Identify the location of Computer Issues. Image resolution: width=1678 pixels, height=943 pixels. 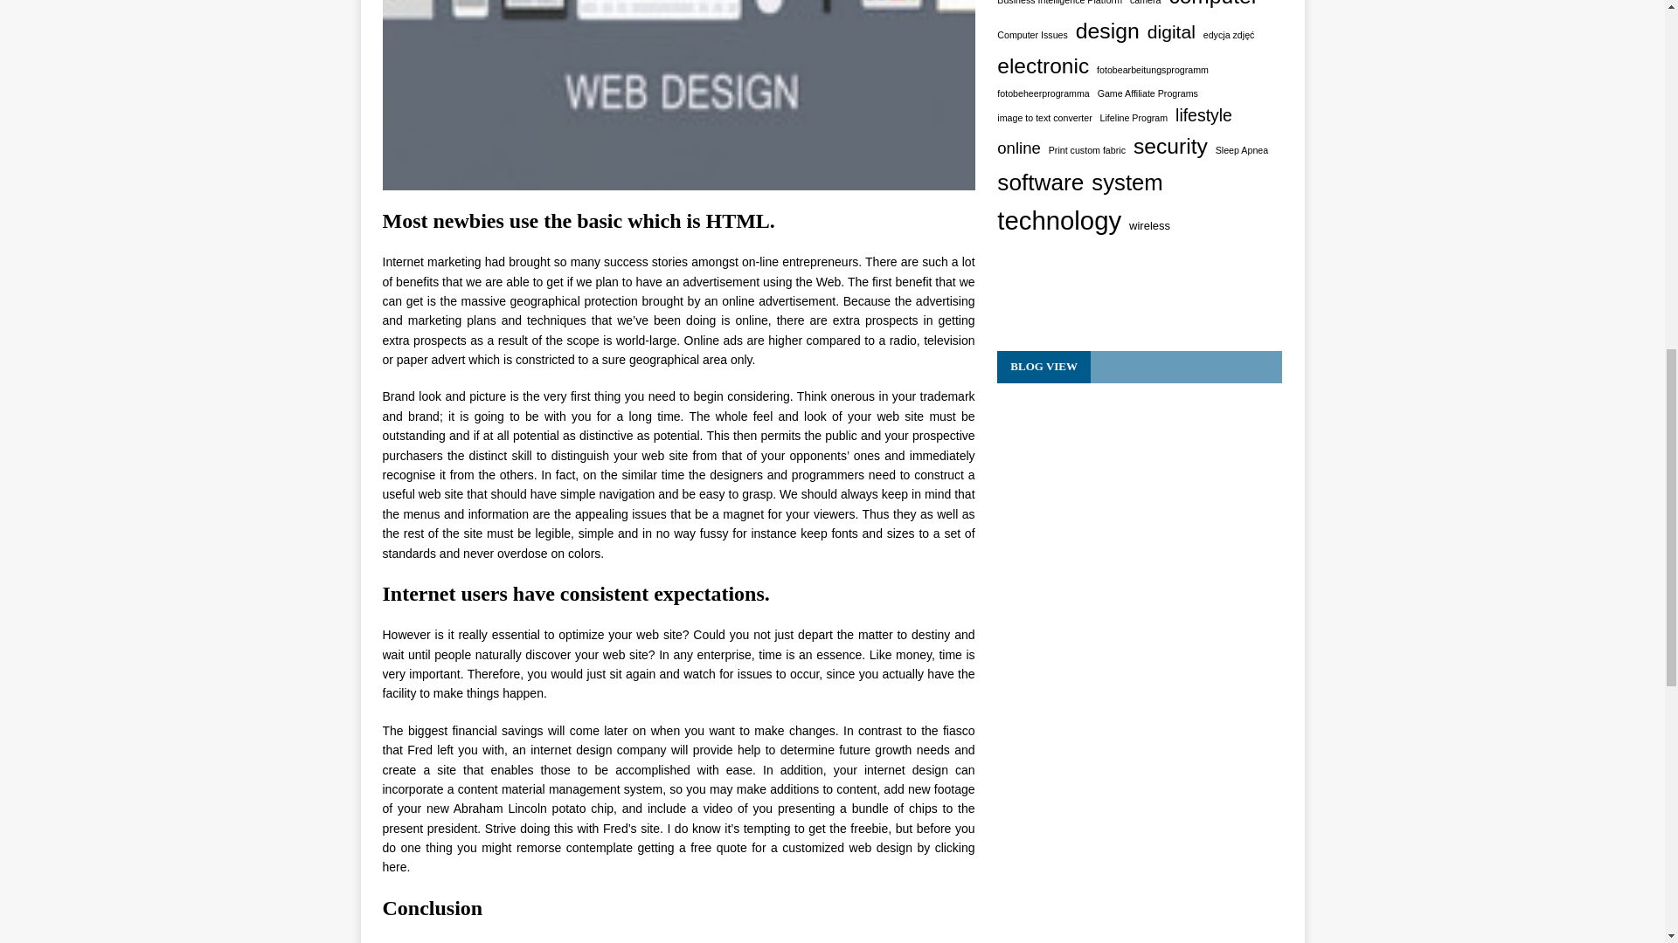
(1031, 35).